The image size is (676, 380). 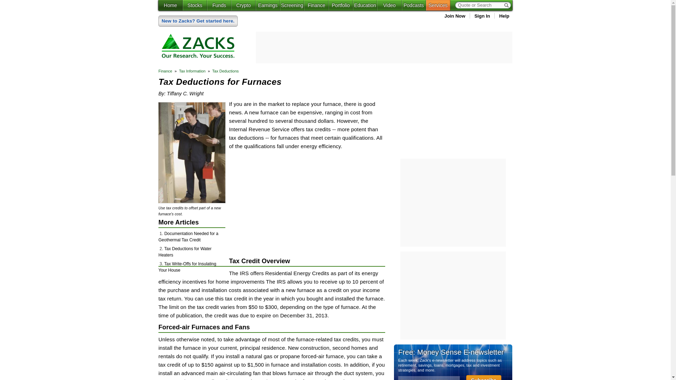 I want to click on Tax Deductions for Furnaces, so click(x=192, y=201).